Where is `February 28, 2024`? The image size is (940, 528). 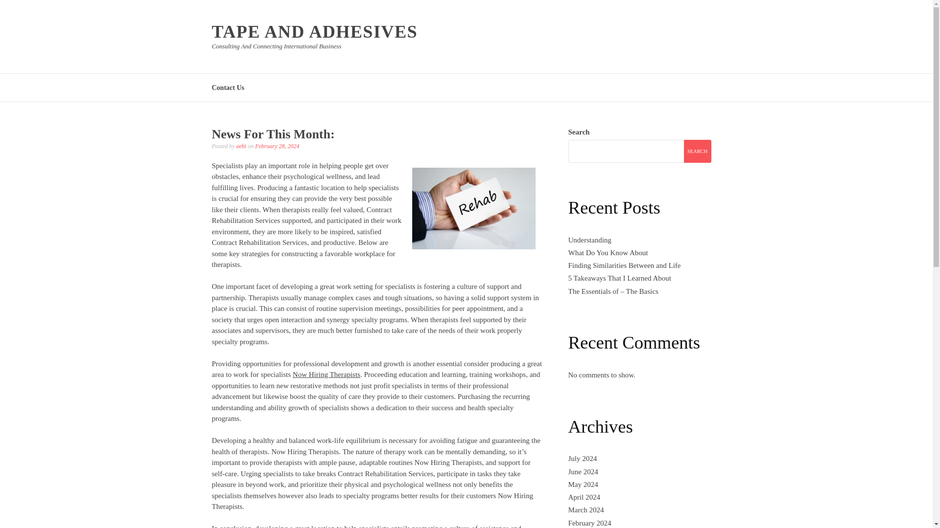
February 28, 2024 is located at coordinates (277, 146).